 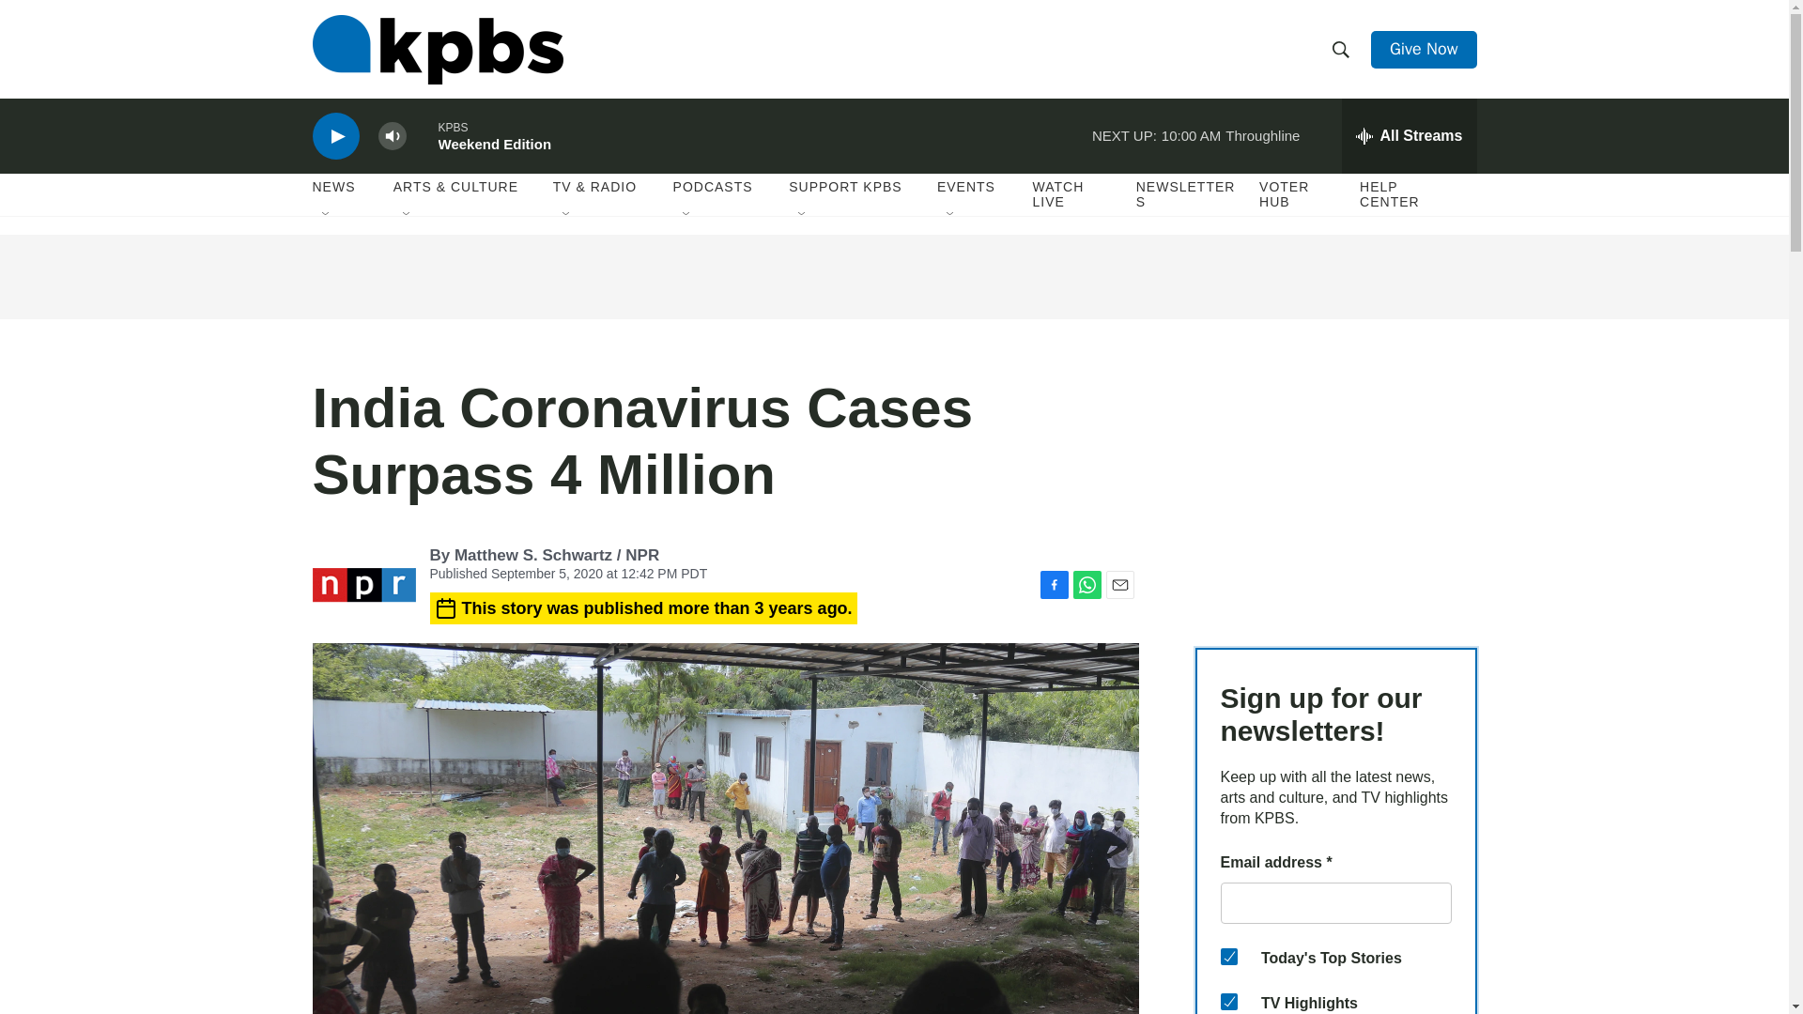 I want to click on 3rd party ad content, so click(x=1335, y=492).